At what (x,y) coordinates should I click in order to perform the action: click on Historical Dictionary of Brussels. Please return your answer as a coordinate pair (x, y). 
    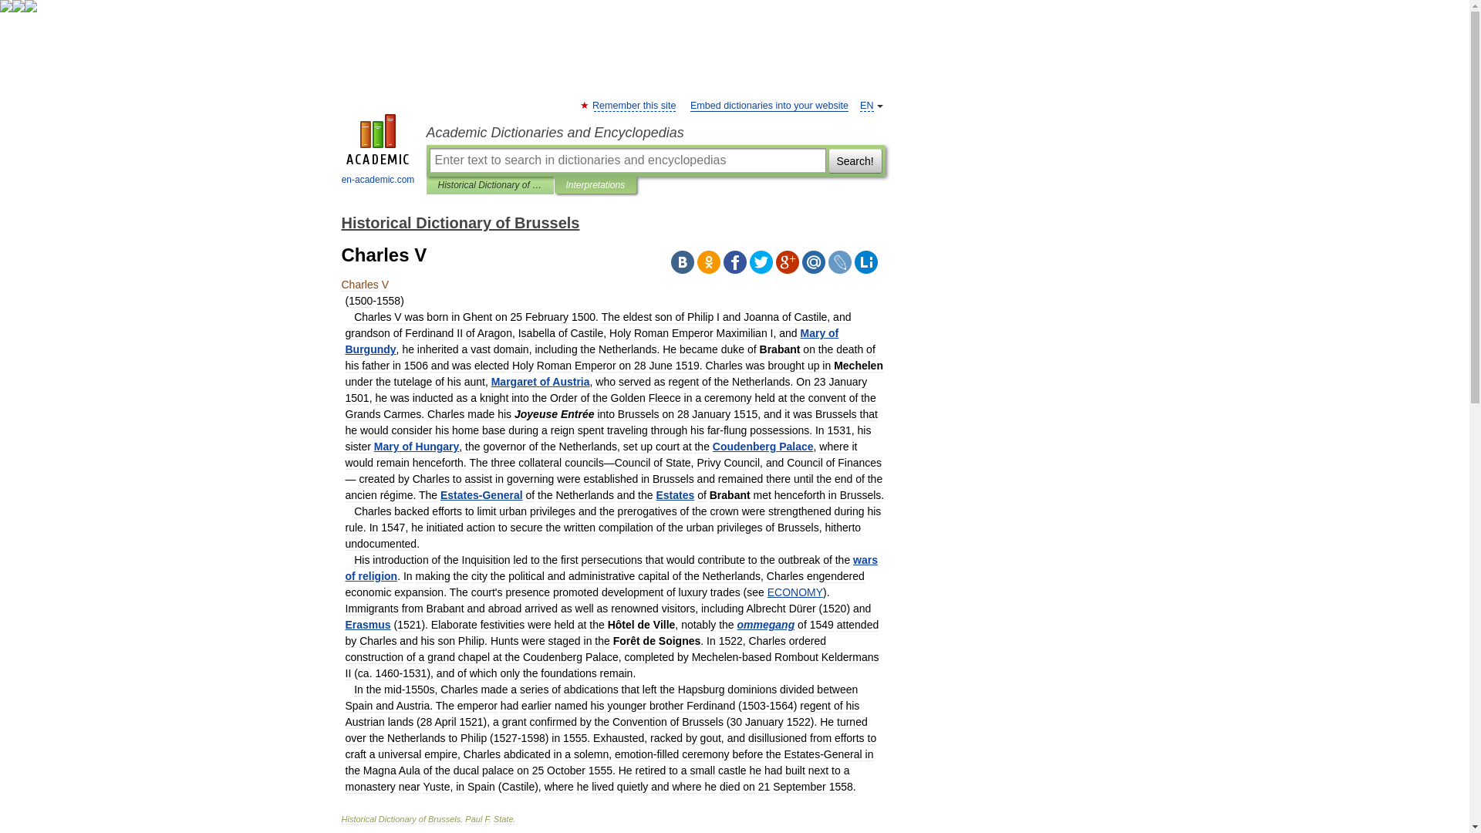
    Looking at the image, I should click on (490, 185).